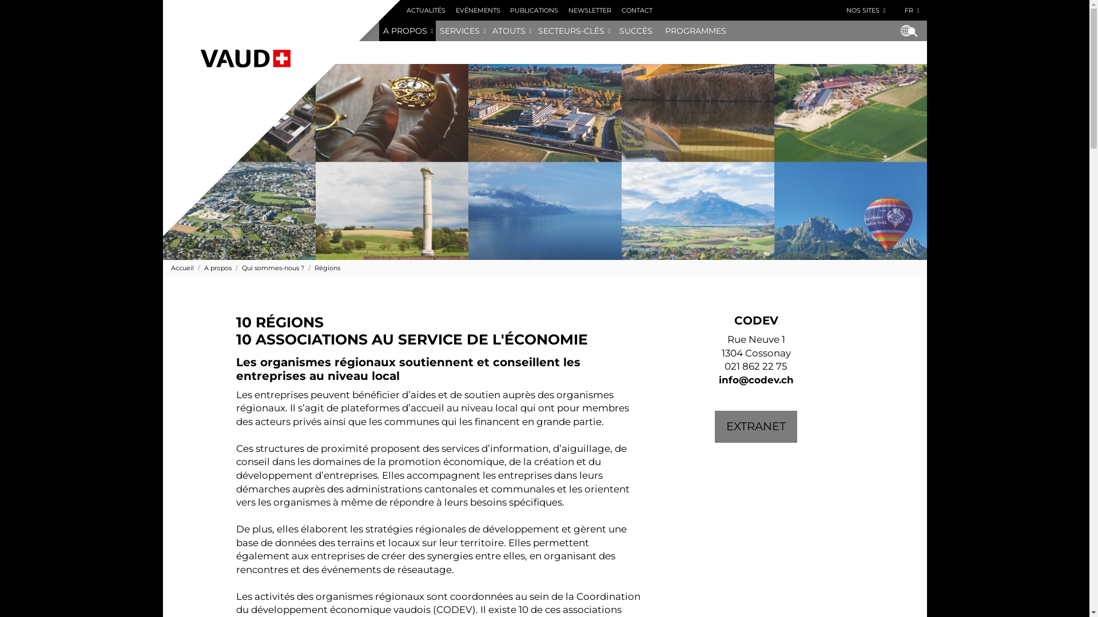 This screenshot has width=1098, height=617. I want to click on EXTRANET, so click(756, 426).